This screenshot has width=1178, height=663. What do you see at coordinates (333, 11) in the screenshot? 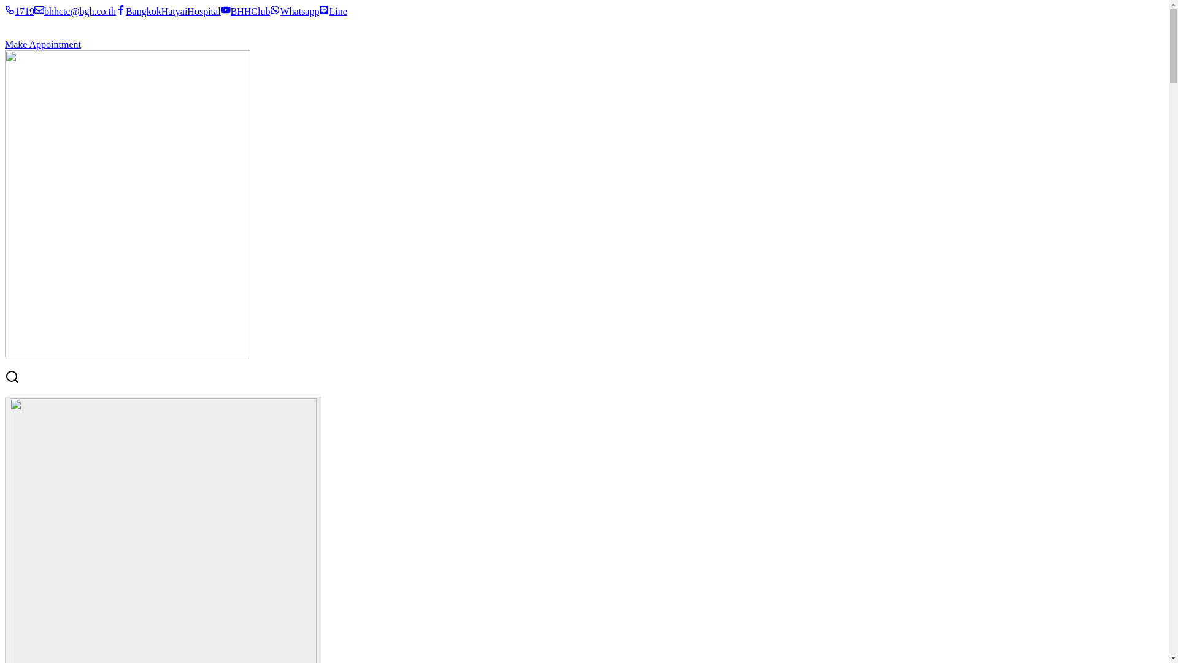
I see `Line` at bounding box center [333, 11].